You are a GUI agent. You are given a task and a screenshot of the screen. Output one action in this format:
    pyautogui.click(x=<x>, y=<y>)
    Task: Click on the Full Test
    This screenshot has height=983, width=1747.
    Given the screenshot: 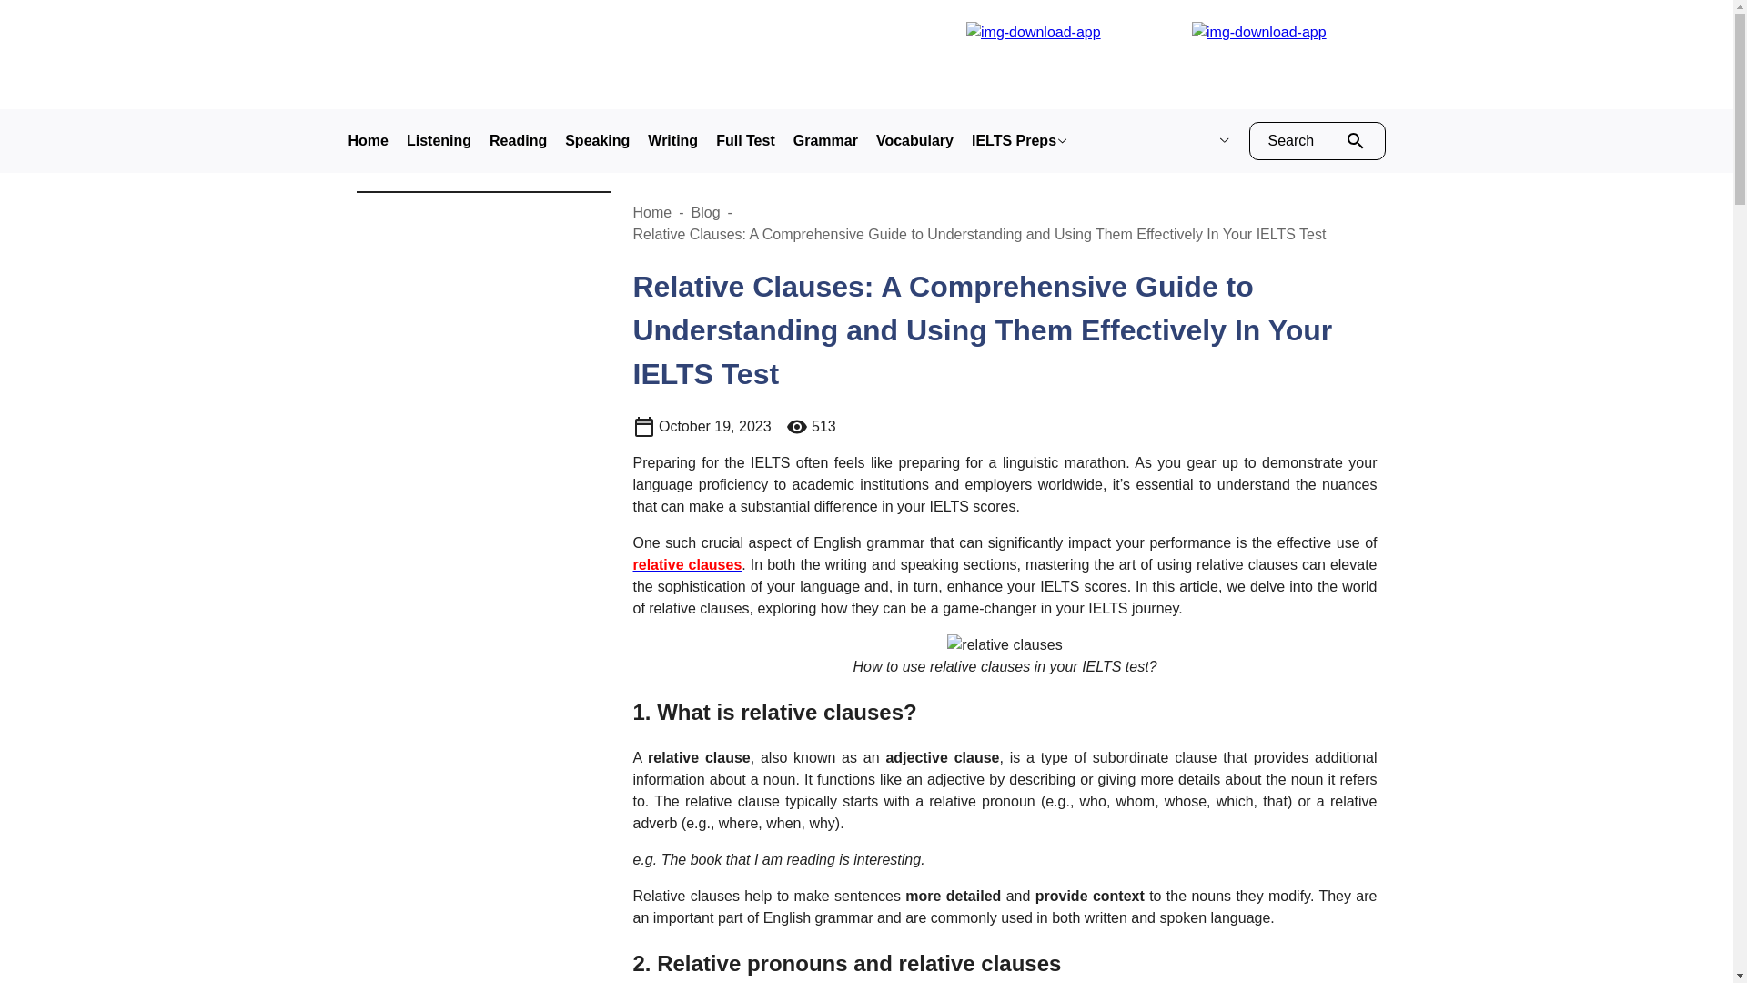 What is the action you would take?
    pyautogui.click(x=746, y=140)
    